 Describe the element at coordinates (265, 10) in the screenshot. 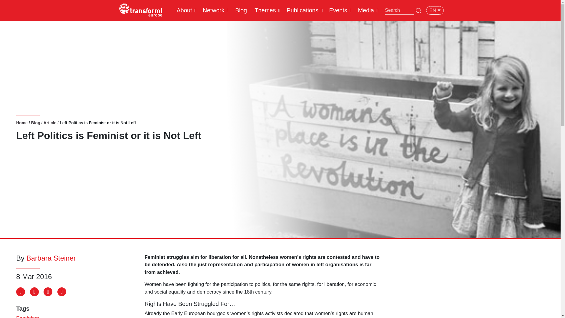

I see `Themes` at that location.